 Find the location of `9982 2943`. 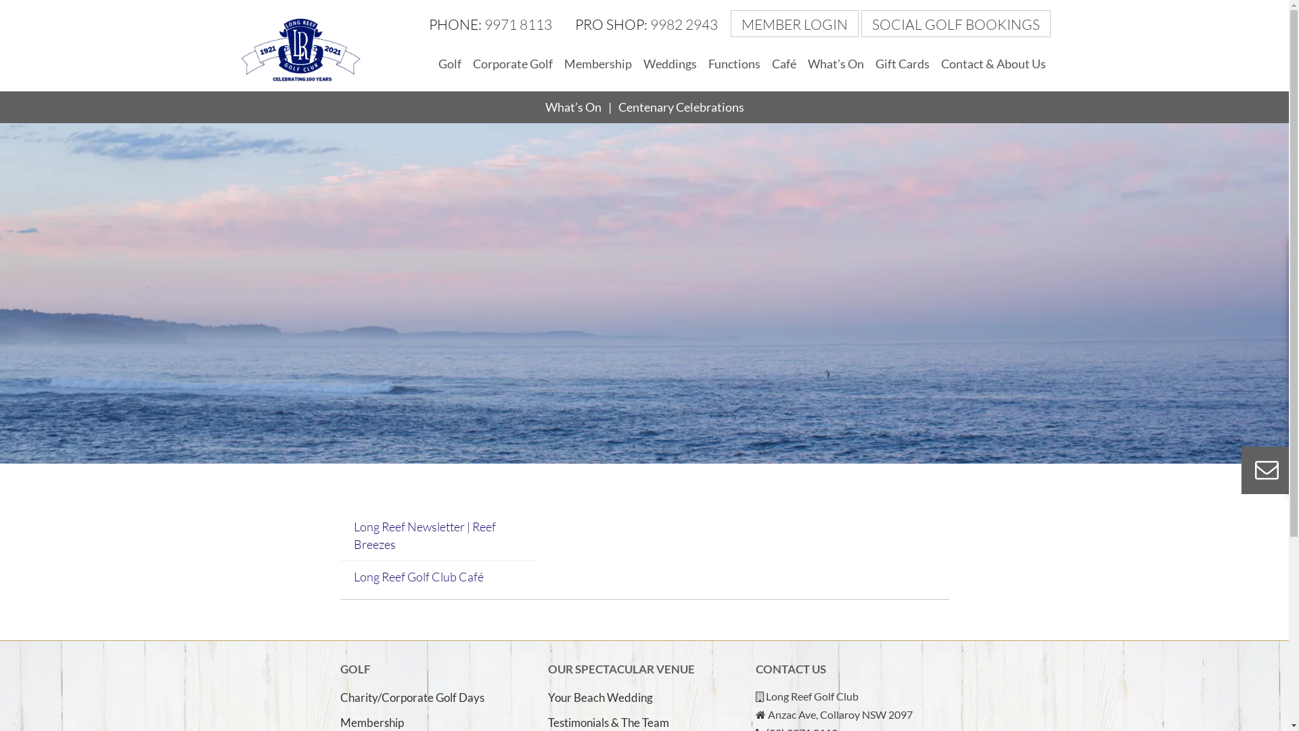

9982 2943 is located at coordinates (683, 24).